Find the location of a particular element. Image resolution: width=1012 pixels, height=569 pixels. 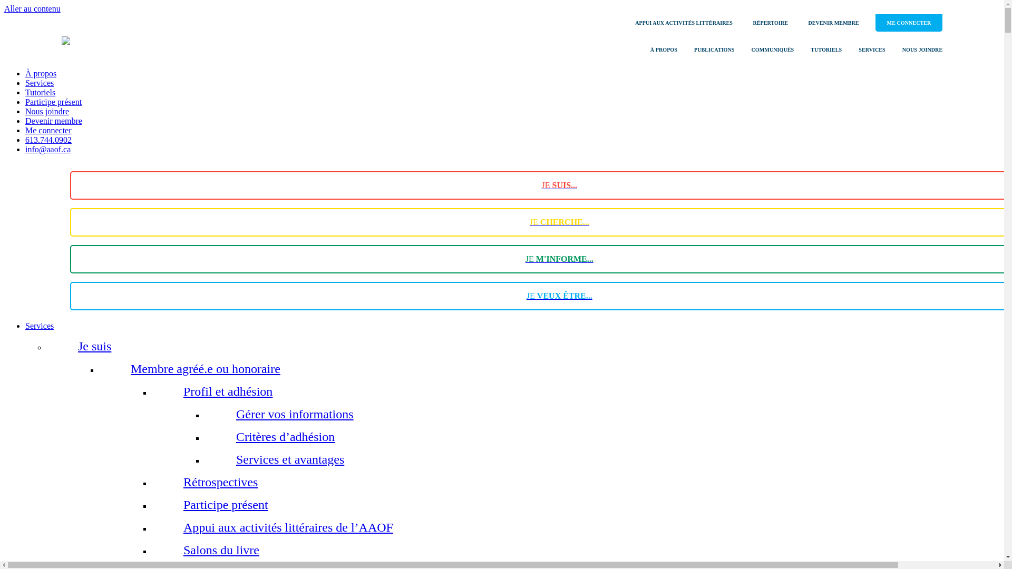

info@aaof.ca is located at coordinates (48, 150).